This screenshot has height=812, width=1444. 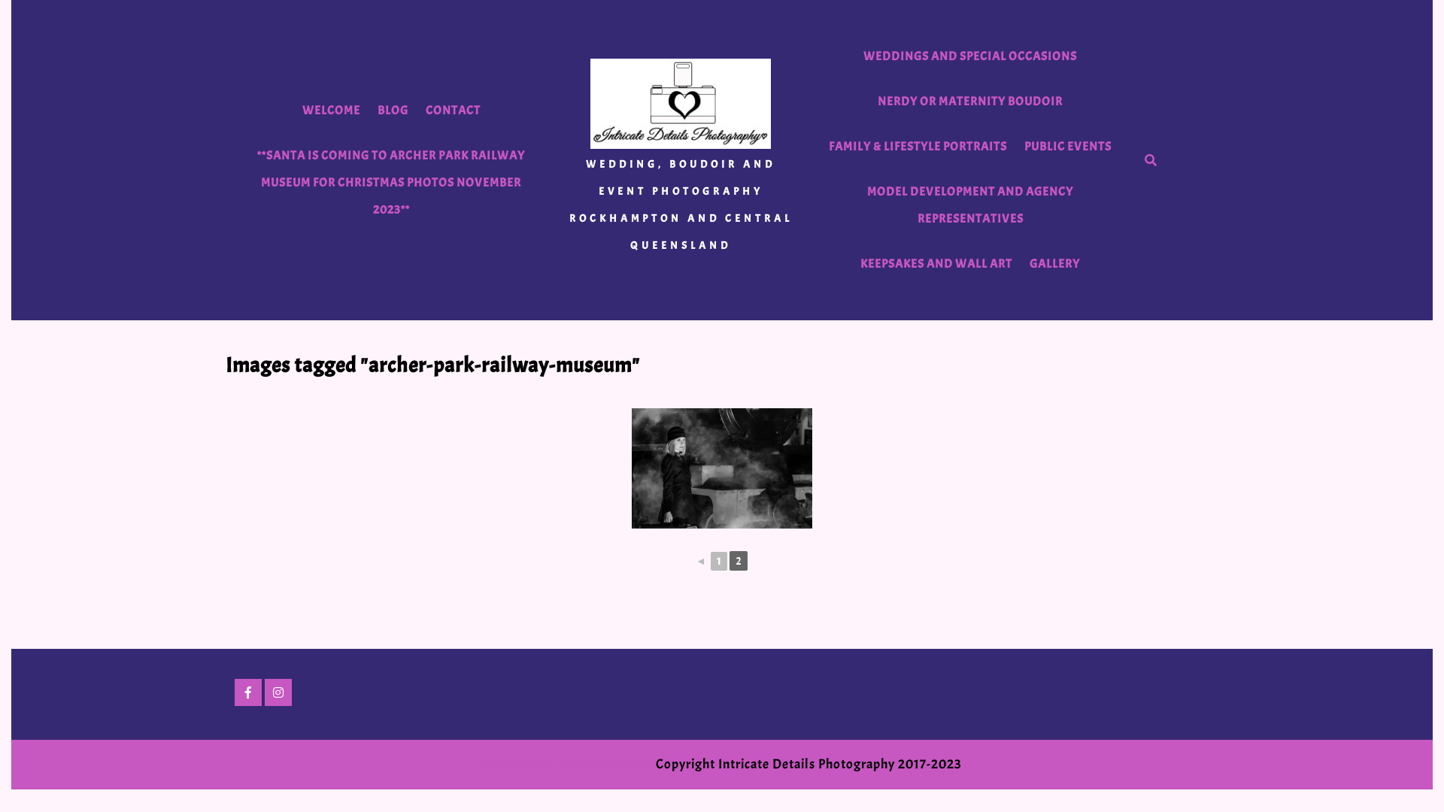 What do you see at coordinates (722, 468) in the screenshot?
I see `Film Noir, Archer Park Railway Museum` at bounding box center [722, 468].